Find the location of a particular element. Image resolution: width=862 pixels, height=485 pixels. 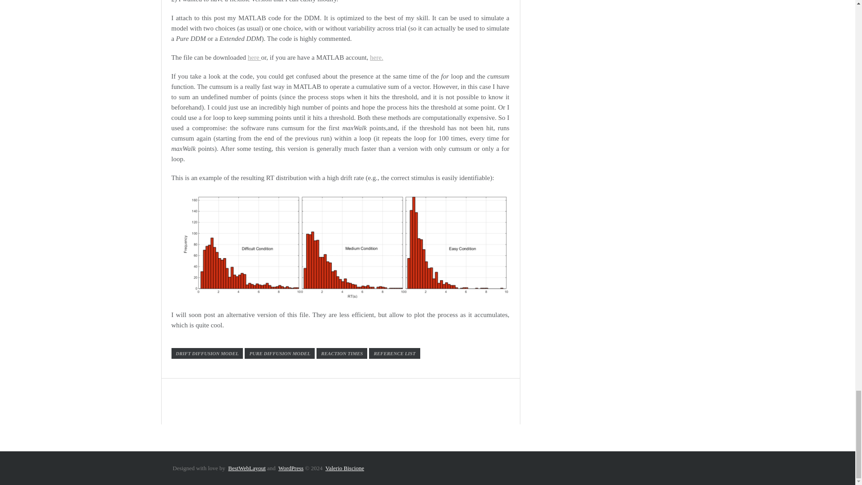

REFERENCE LIST is located at coordinates (394, 353).